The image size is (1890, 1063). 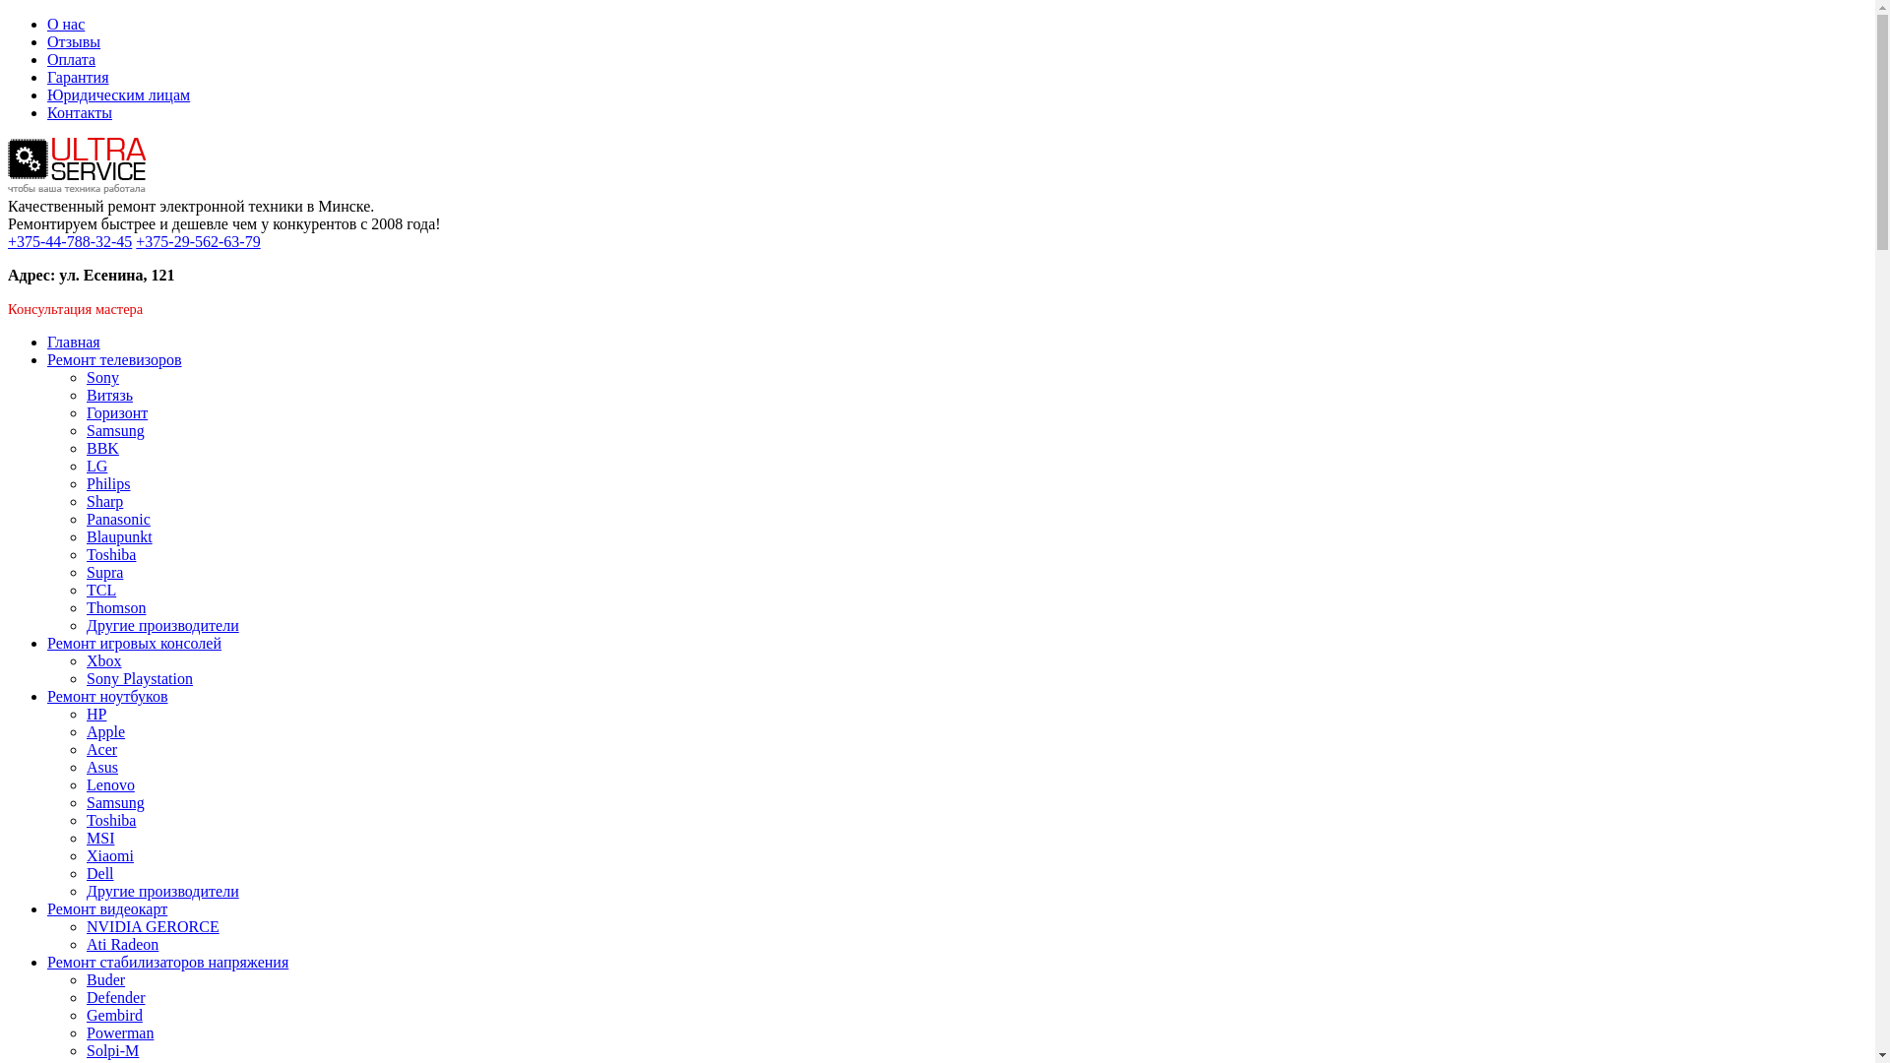 I want to click on Defender, so click(x=116, y=998).